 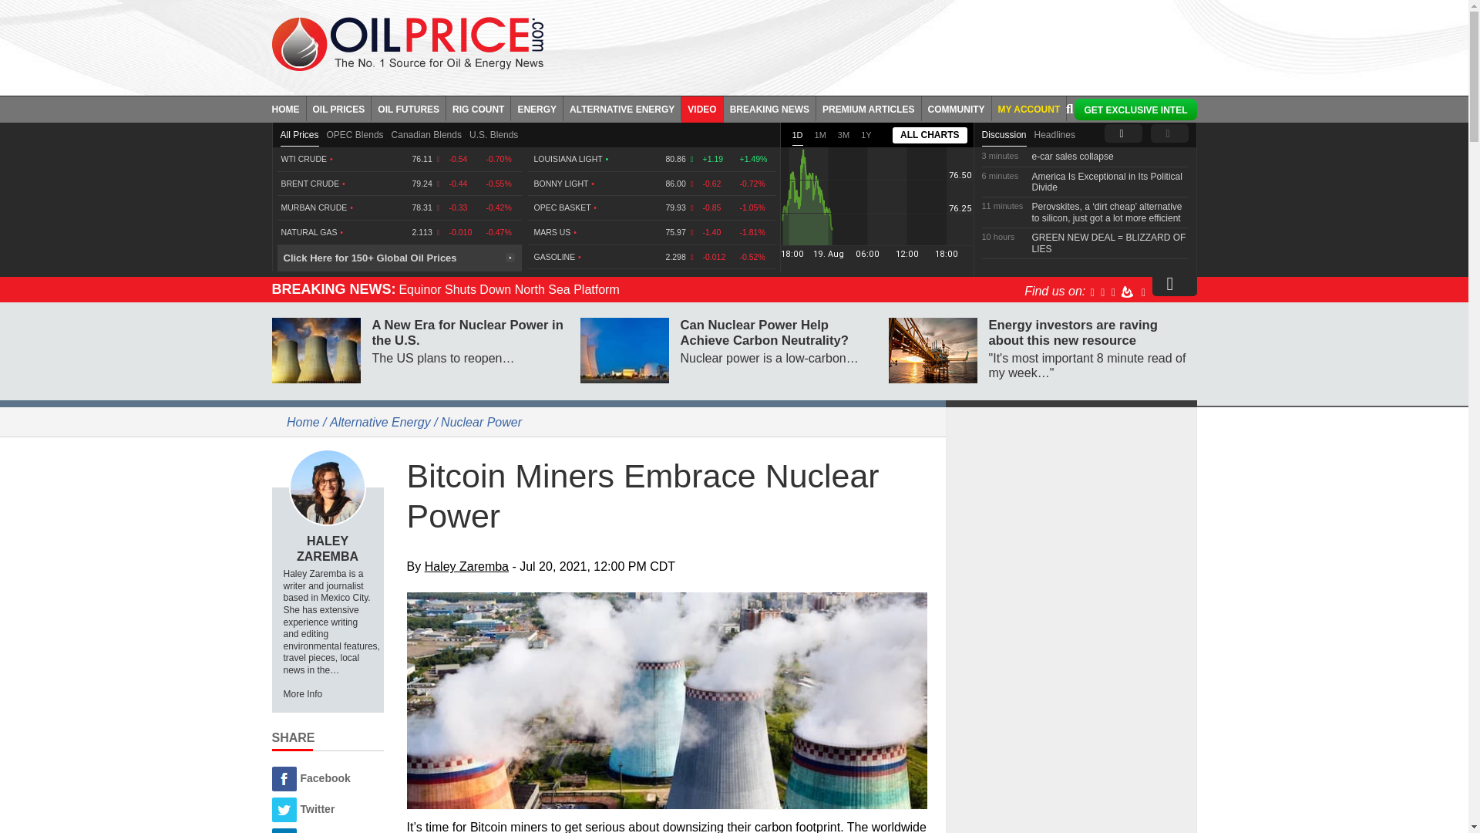 What do you see at coordinates (701, 108) in the screenshot?
I see `VIDEO` at bounding box center [701, 108].